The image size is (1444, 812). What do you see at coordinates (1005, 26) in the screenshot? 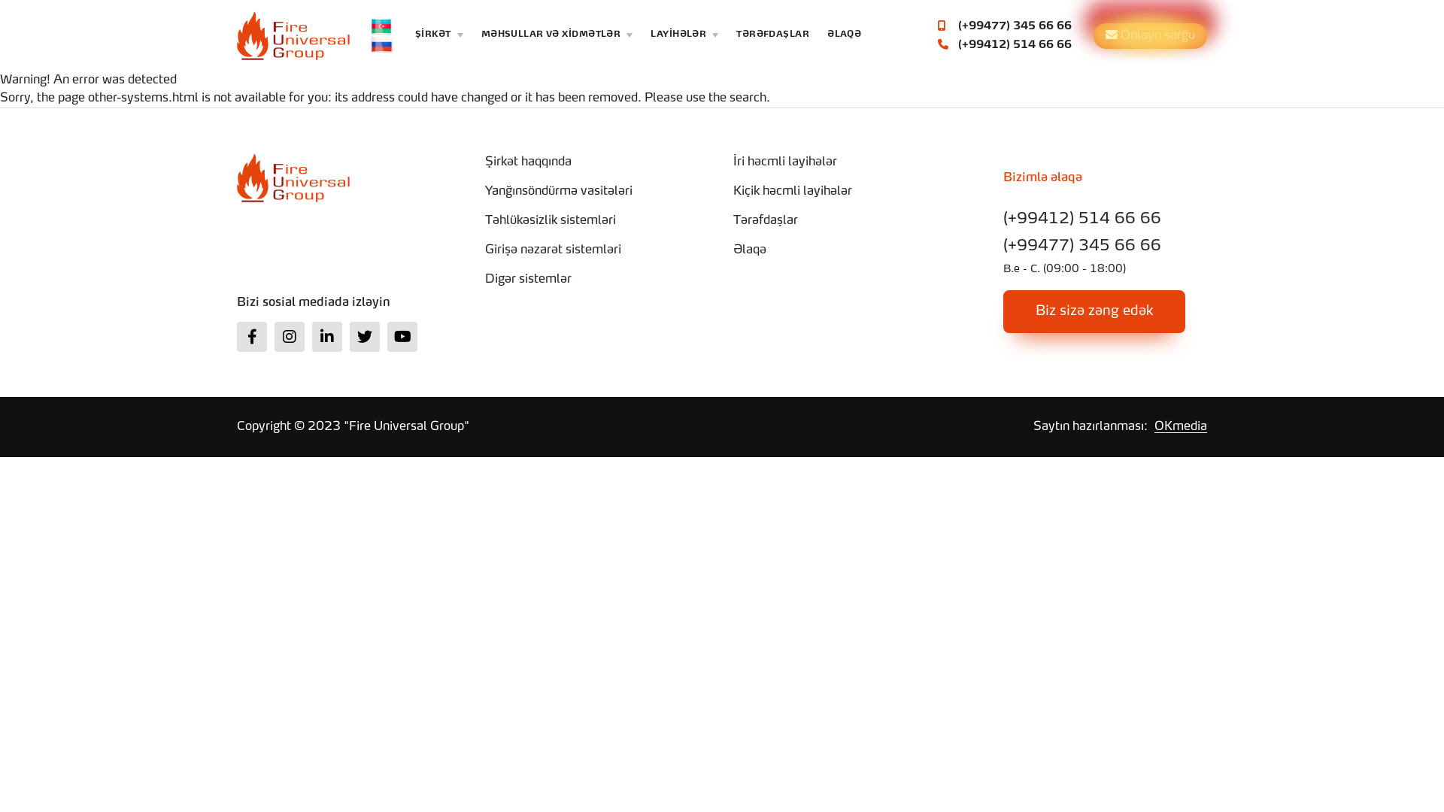
I see `(+99477) 345 66 66` at bounding box center [1005, 26].